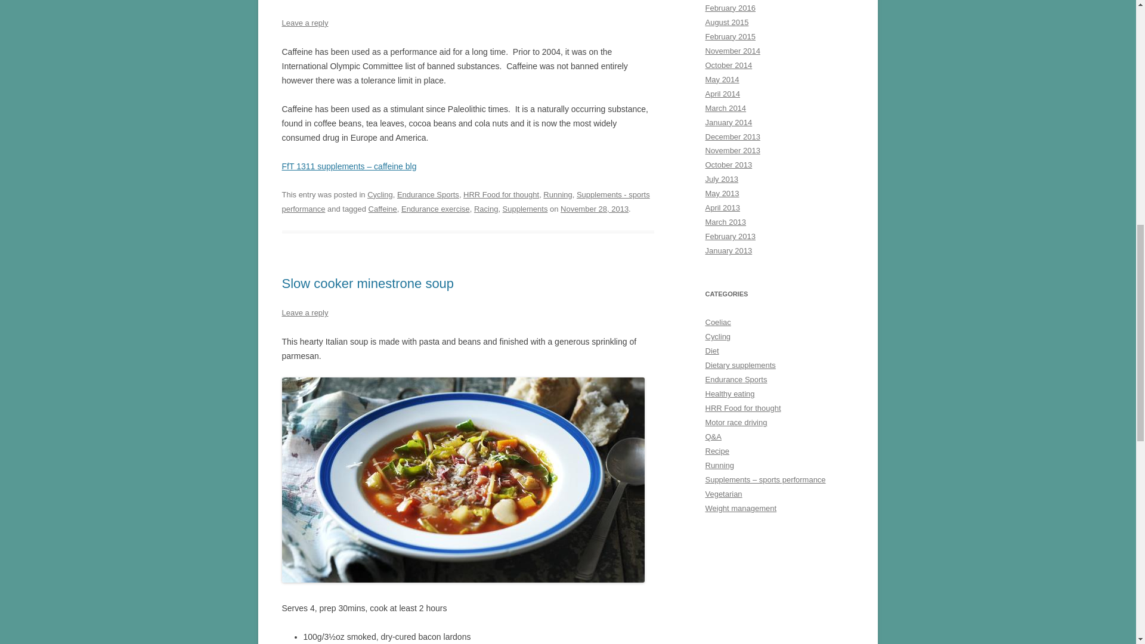  I want to click on Supplements - sports performance, so click(465, 202).